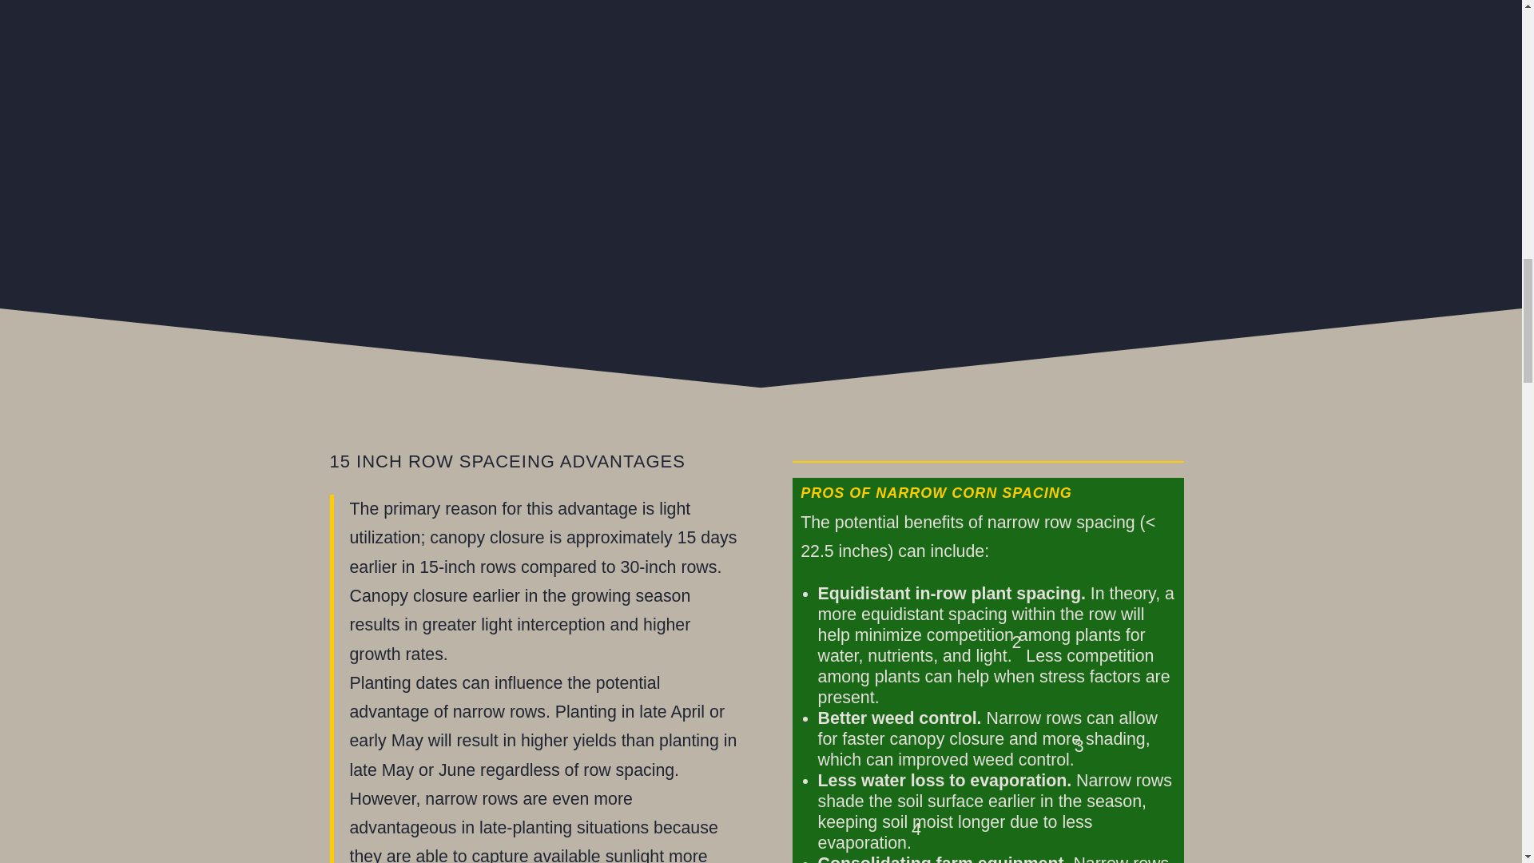 This screenshot has height=863, width=1534. I want to click on 15-Inch Corn Head with Calmer BT Chopper Stalk Rolls, so click(532, 143).